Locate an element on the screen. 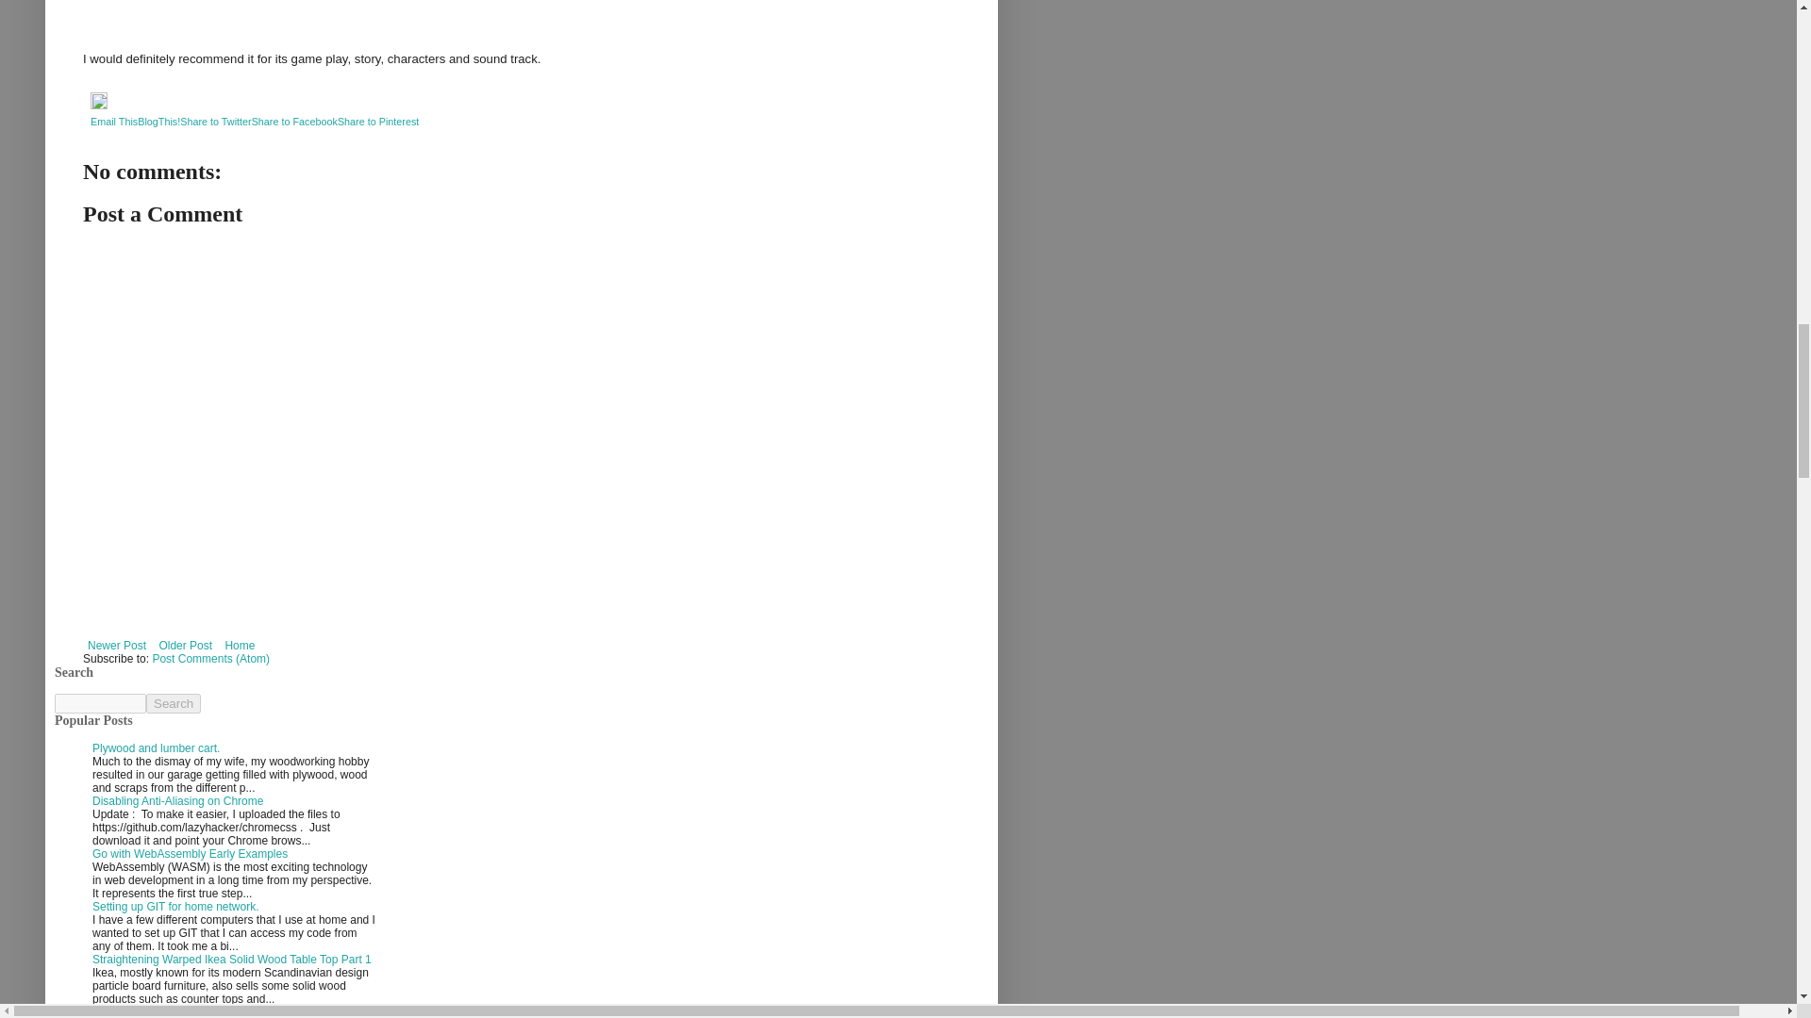 The width and height of the screenshot is (1811, 1018). Adjustable Dado Jig is located at coordinates (142, 1012).